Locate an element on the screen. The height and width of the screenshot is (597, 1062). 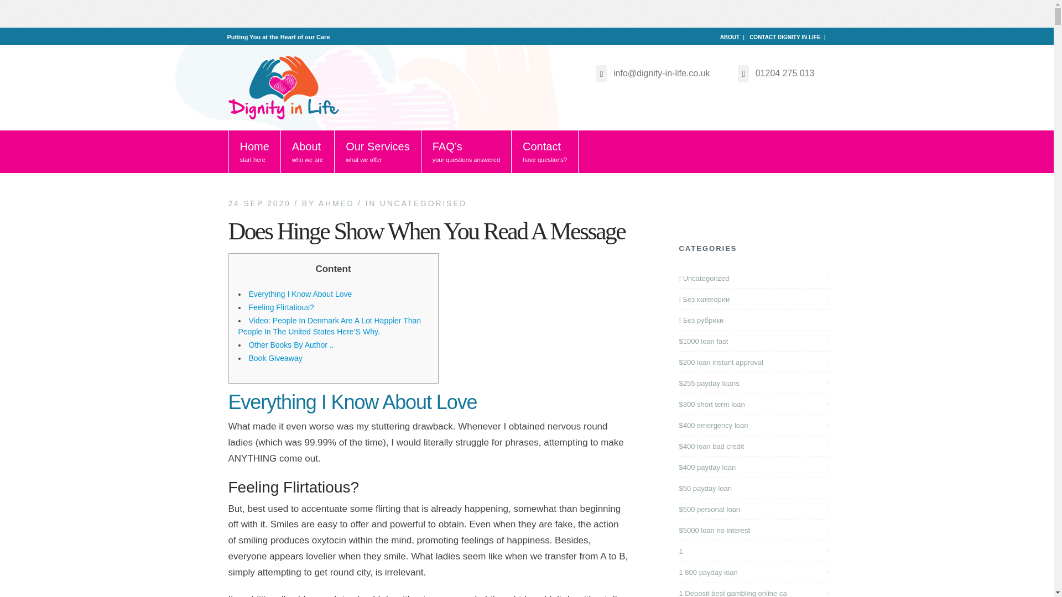
Our Services is located at coordinates (378, 151).